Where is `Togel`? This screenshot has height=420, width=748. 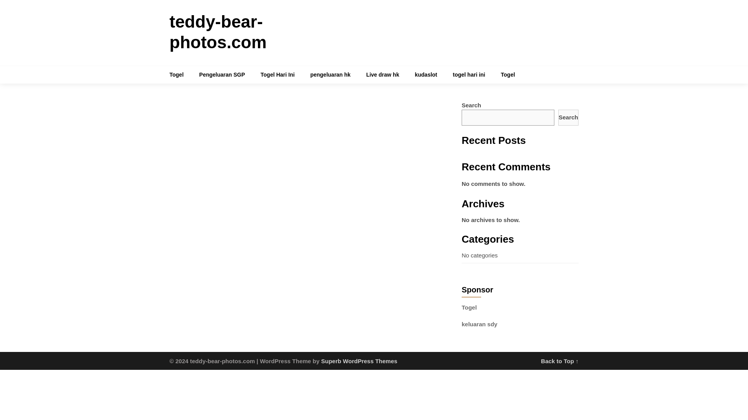 Togel is located at coordinates (469, 307).